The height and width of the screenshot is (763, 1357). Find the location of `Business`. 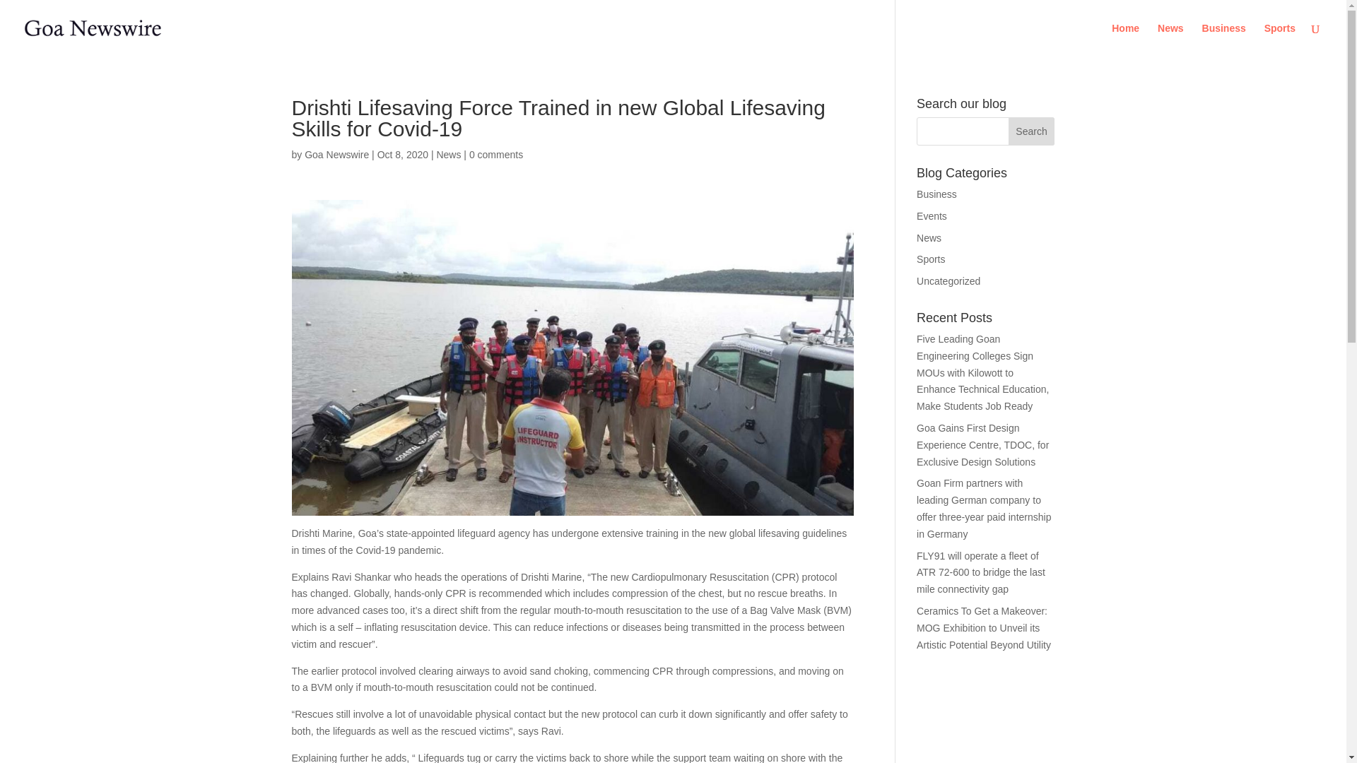

Business is located at coordinates (1224, 40).